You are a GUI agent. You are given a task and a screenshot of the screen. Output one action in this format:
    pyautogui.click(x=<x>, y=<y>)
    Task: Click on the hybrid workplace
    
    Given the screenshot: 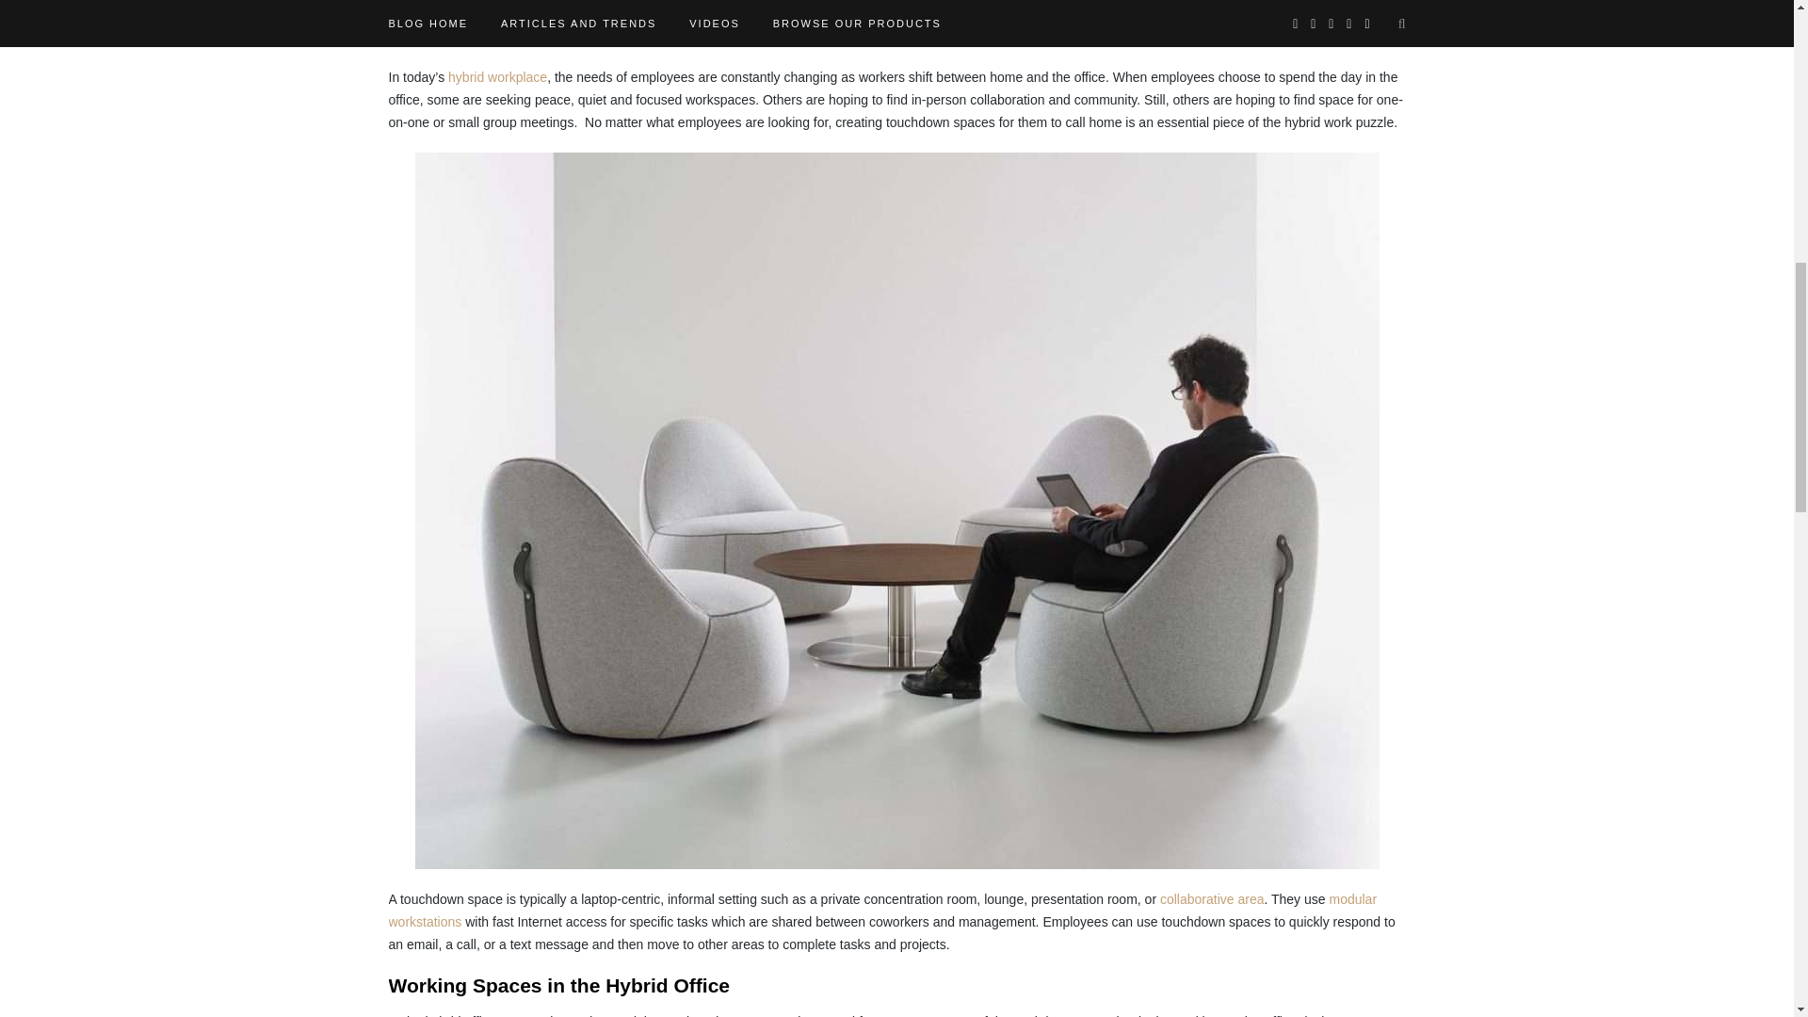 What is the action you would take?
    pyautogui.click(x=497, y=77)
    